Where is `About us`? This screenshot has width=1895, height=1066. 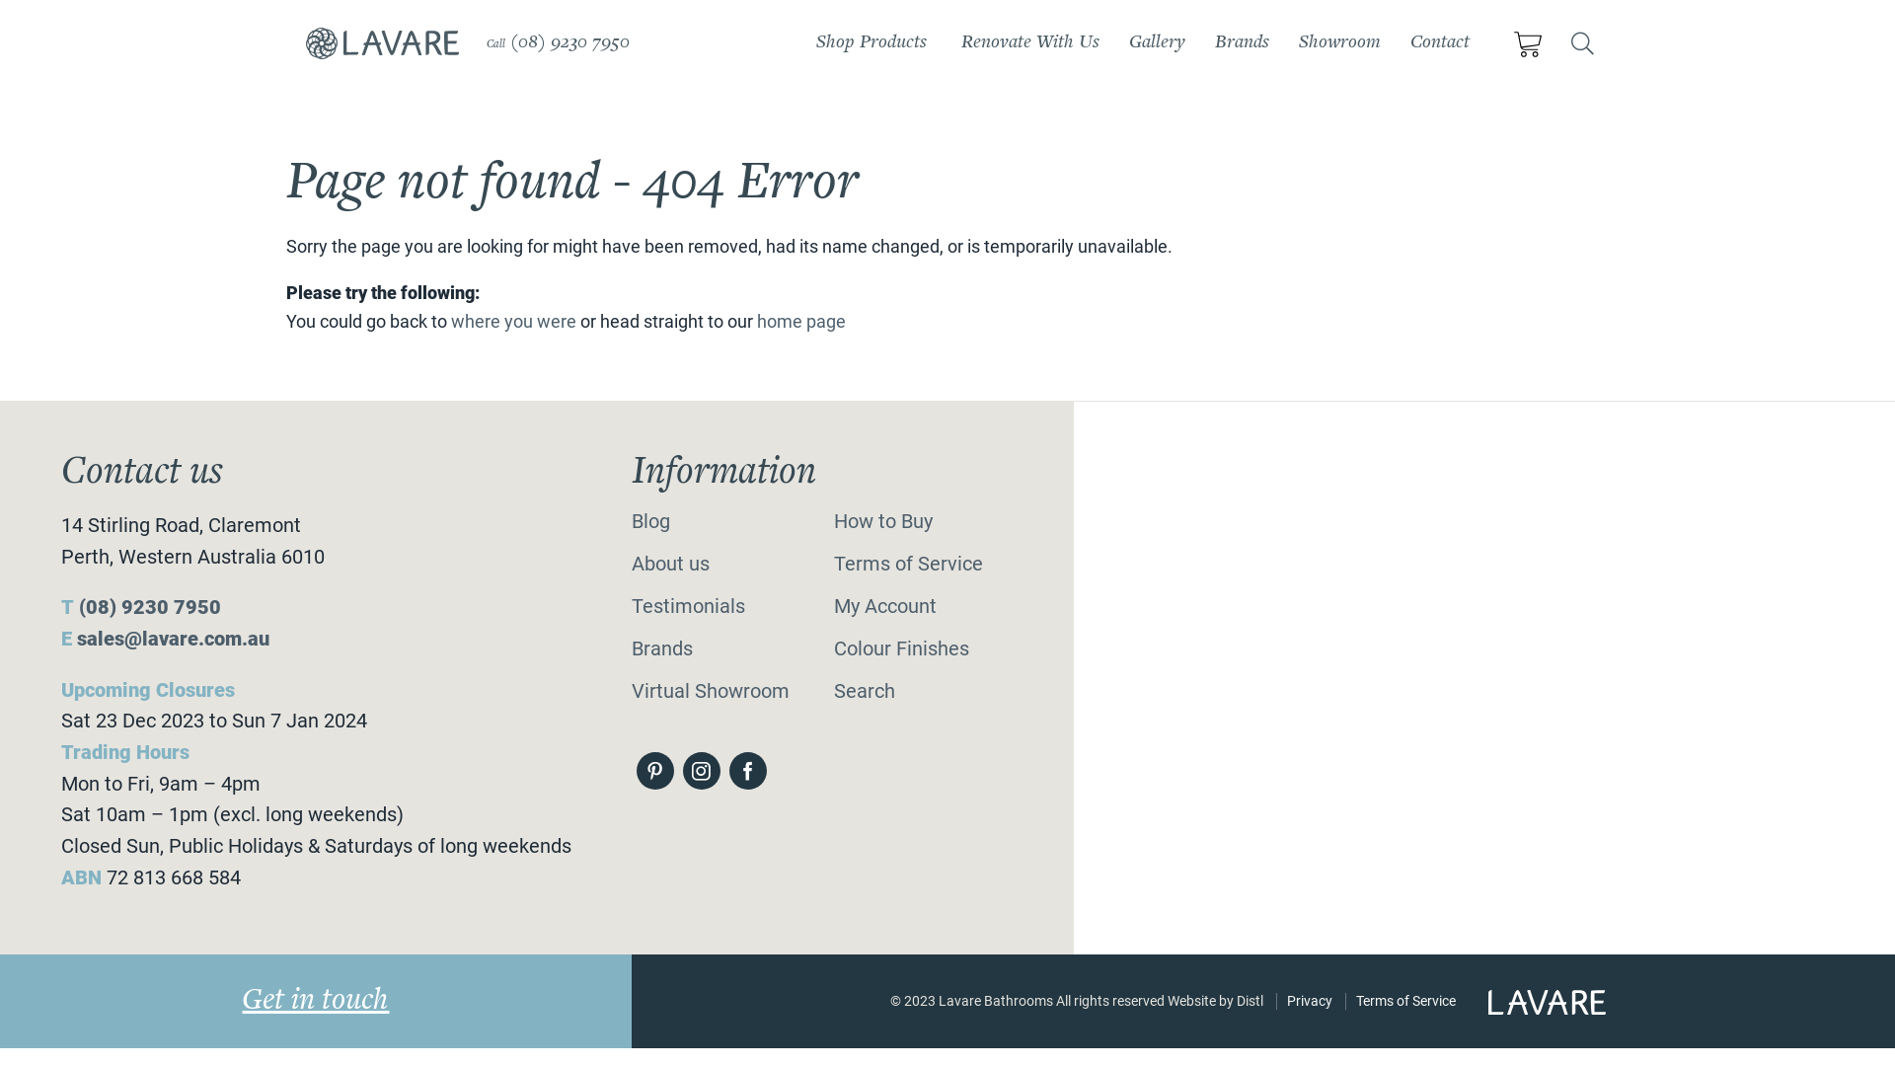 About us is located at coordinates (671, 565).